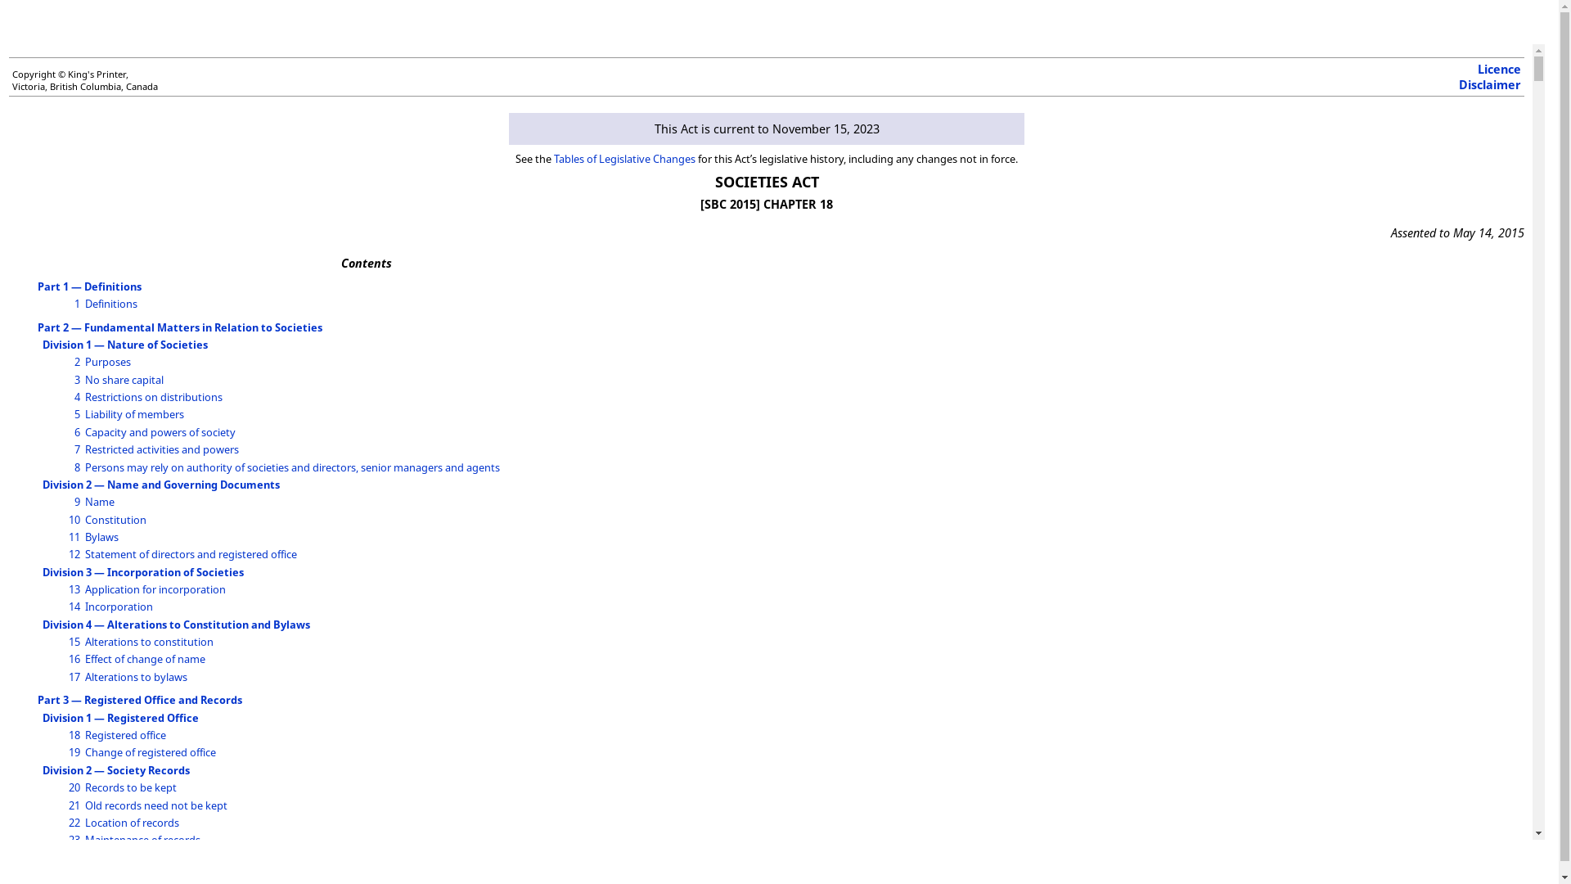 The height and width of the screenshot is (884, 1571). I want to click on 11, so click(74, 537).